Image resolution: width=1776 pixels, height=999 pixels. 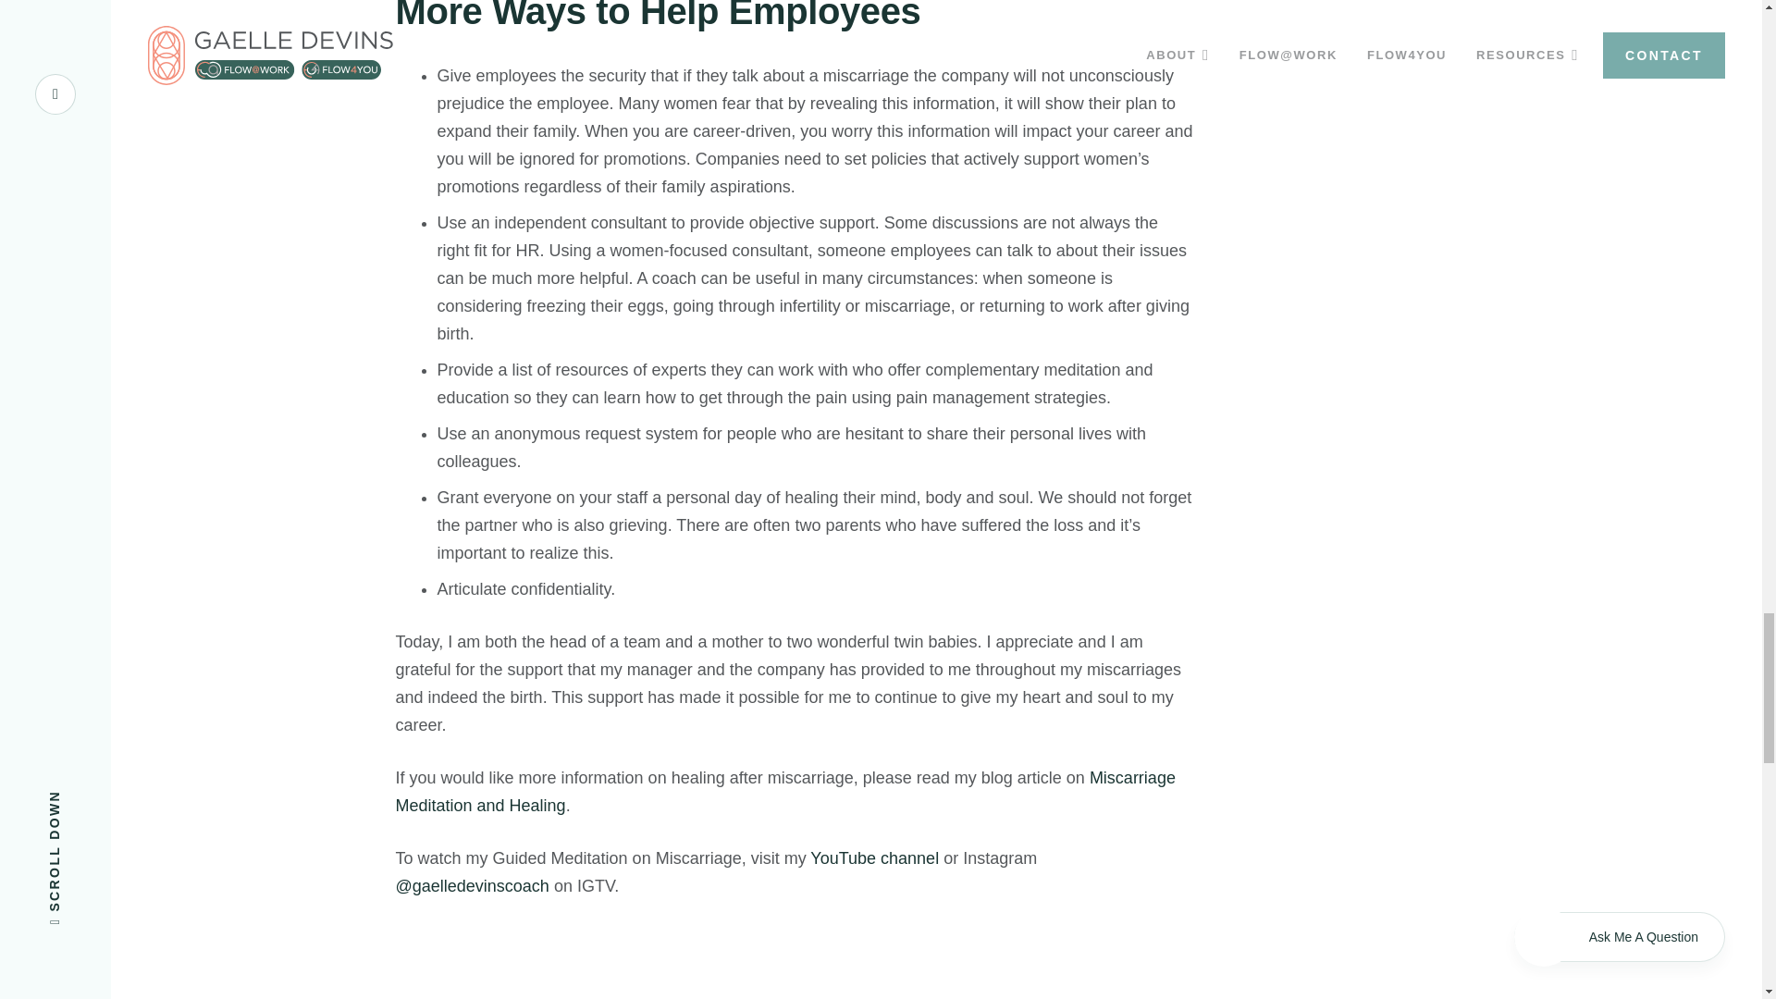 I want to click on Miscarriage Meditation: Find healing in hope, so click(x=618, y=962).